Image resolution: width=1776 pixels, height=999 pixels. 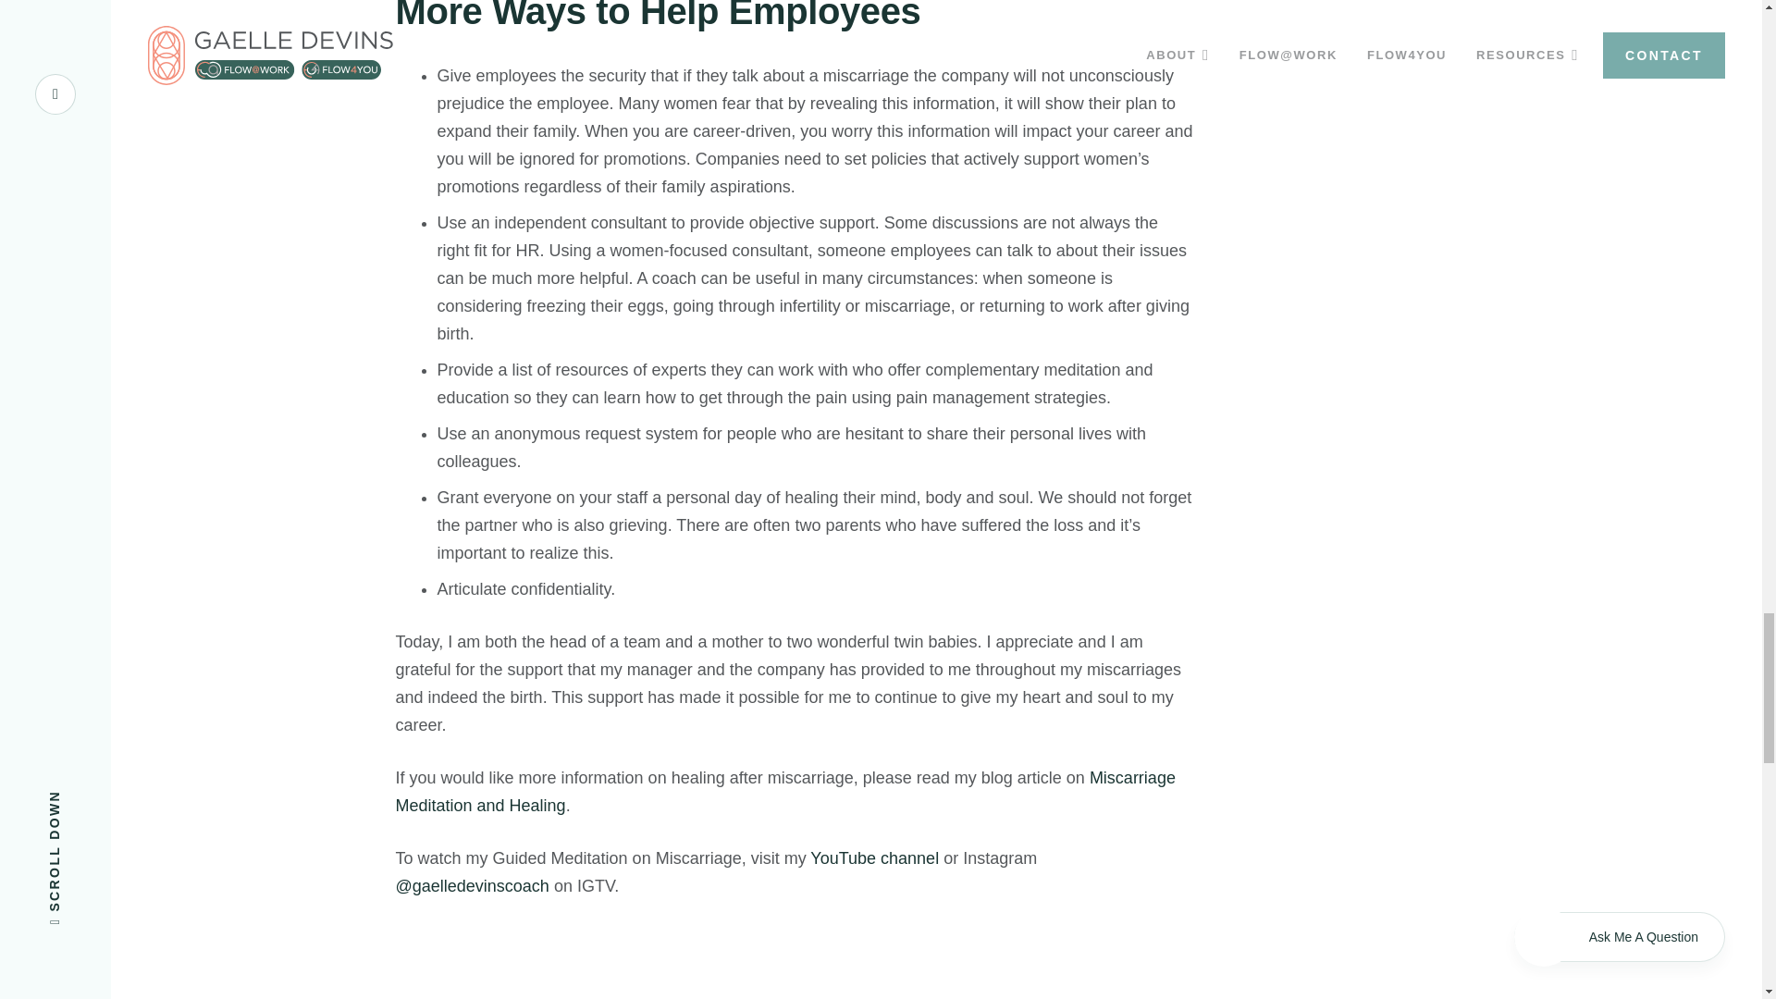 I want to click on Miscarriage Meditation: Find healing in hope, so click(x=618, y=962).